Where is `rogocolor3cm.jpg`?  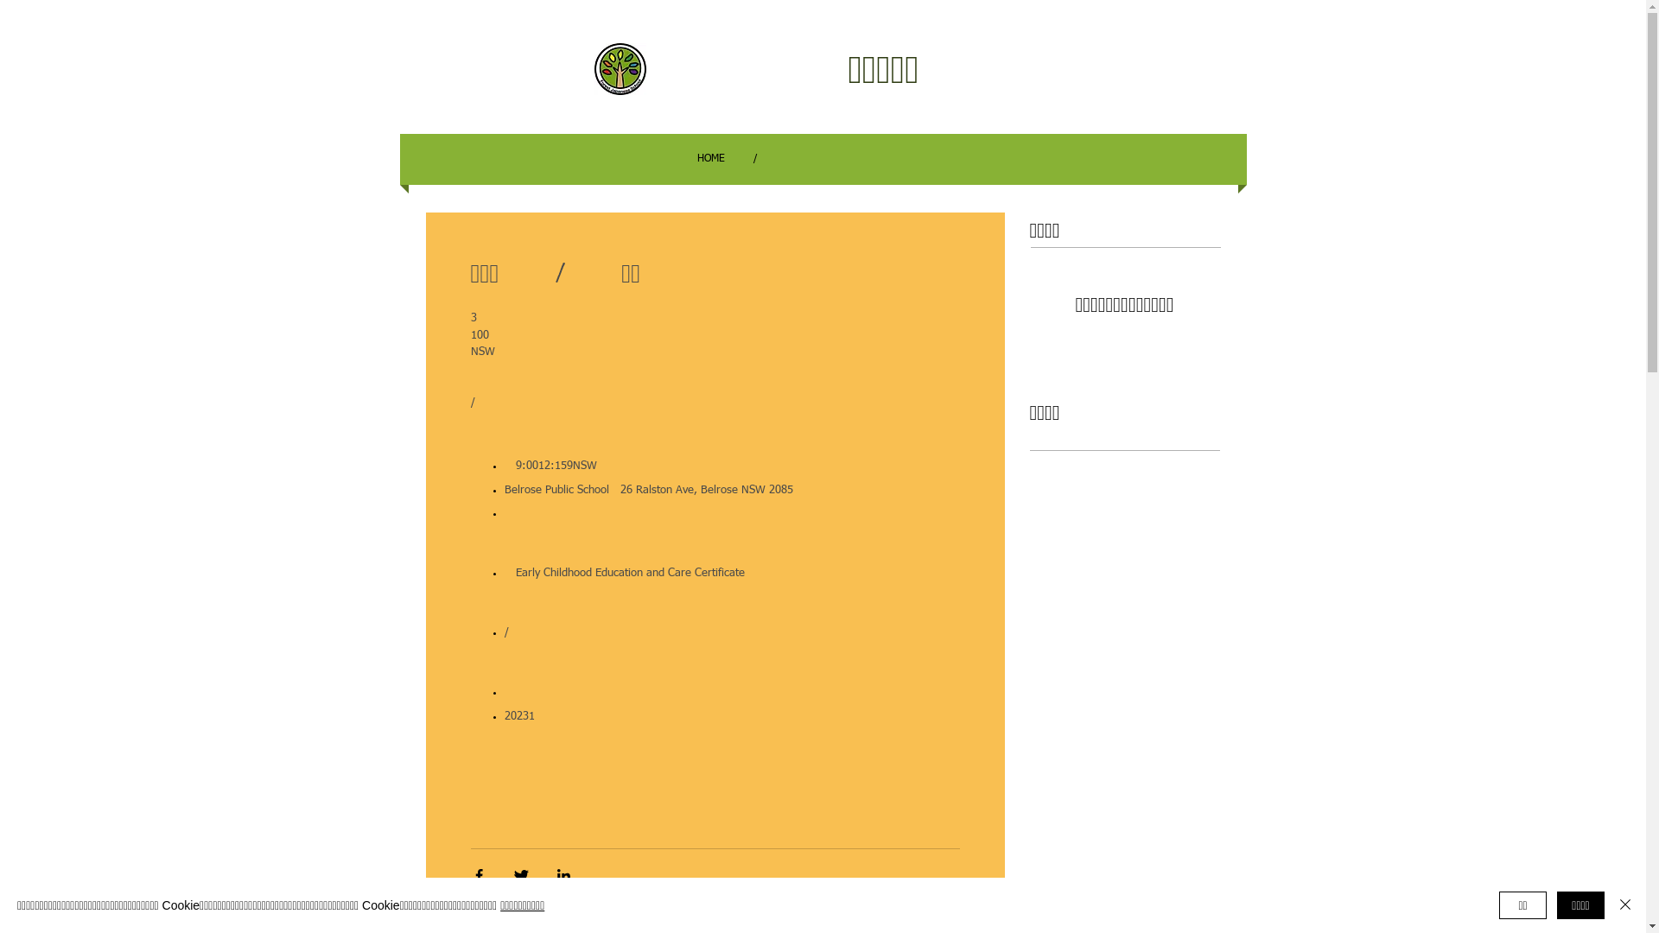
rogocolor3cm.jpg is located at coordinates (620, 69).